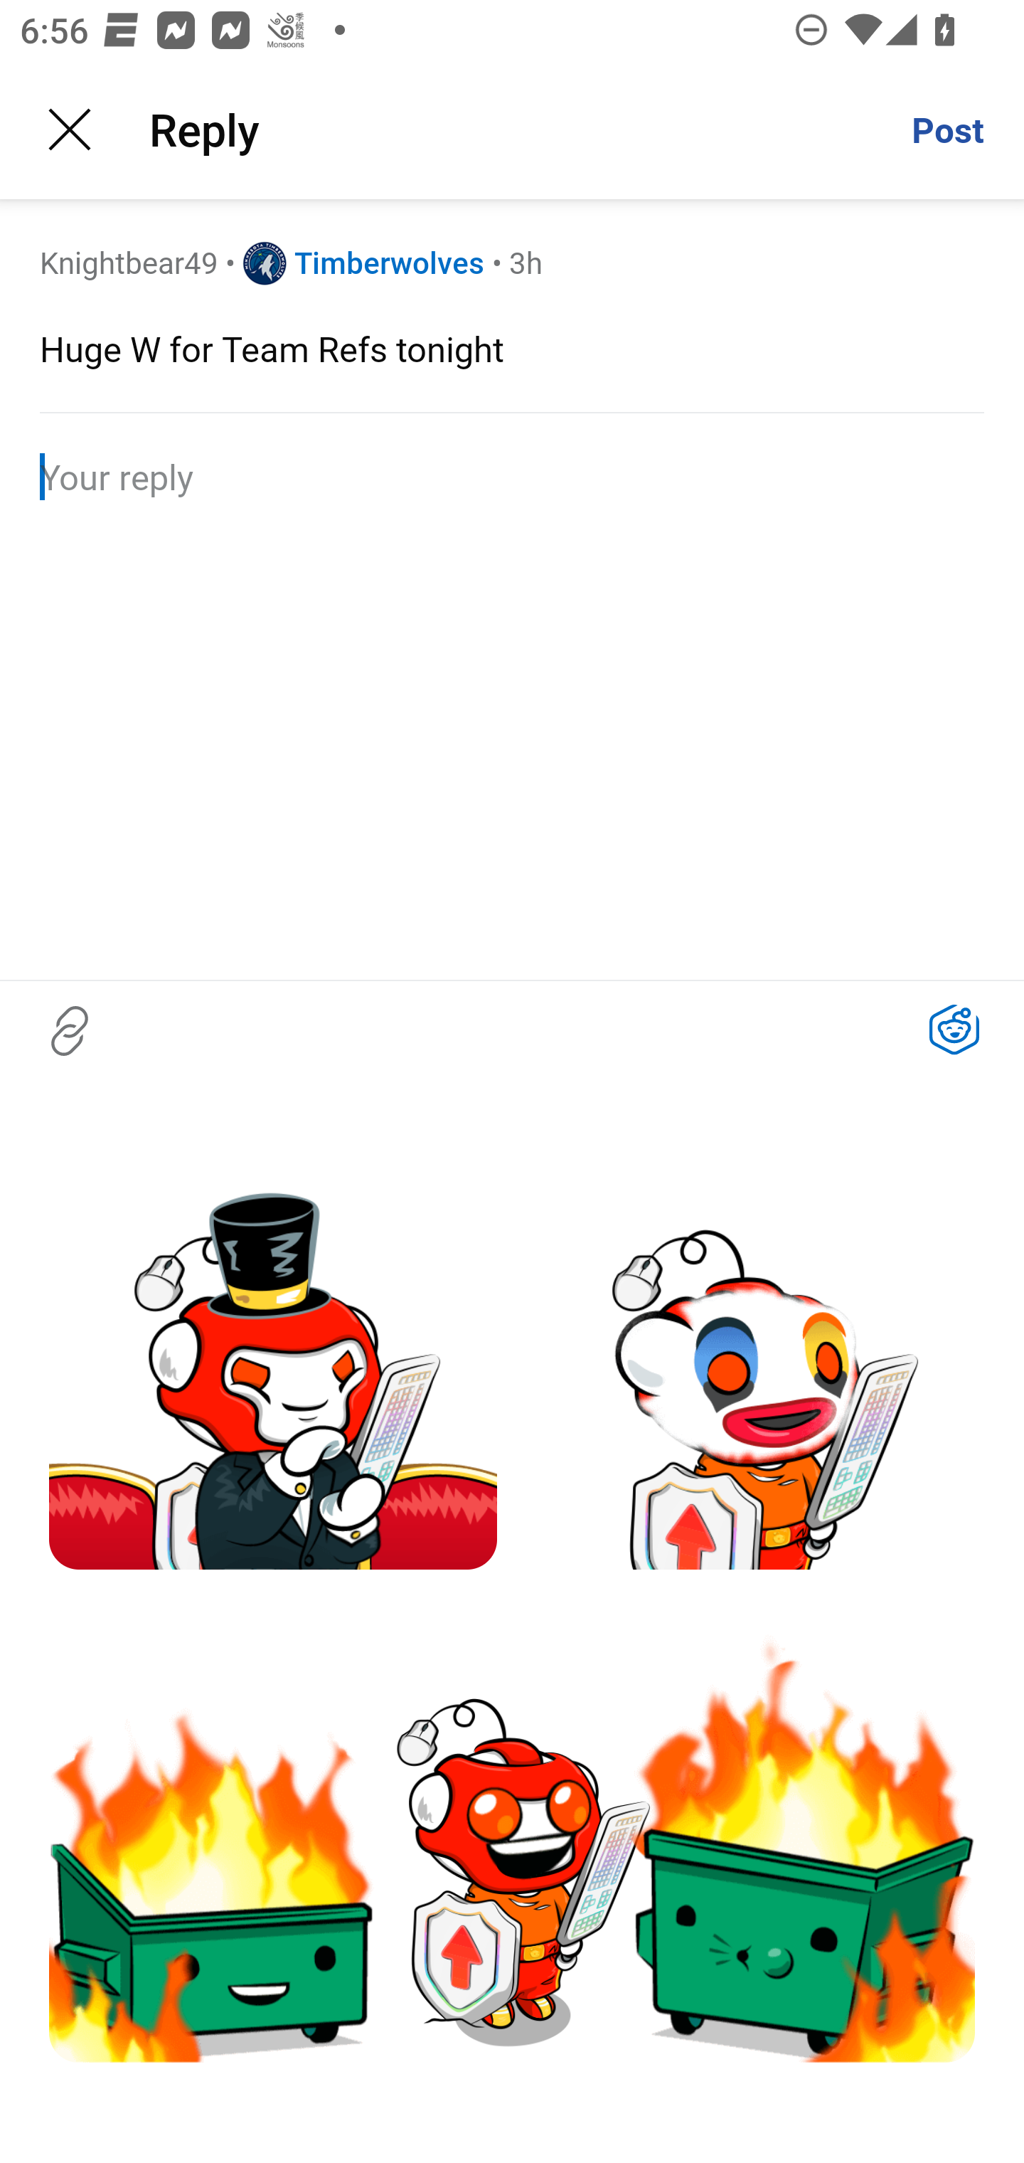 The image size is (1024, 2163). I want to click on Your reply, so click(512, 477).